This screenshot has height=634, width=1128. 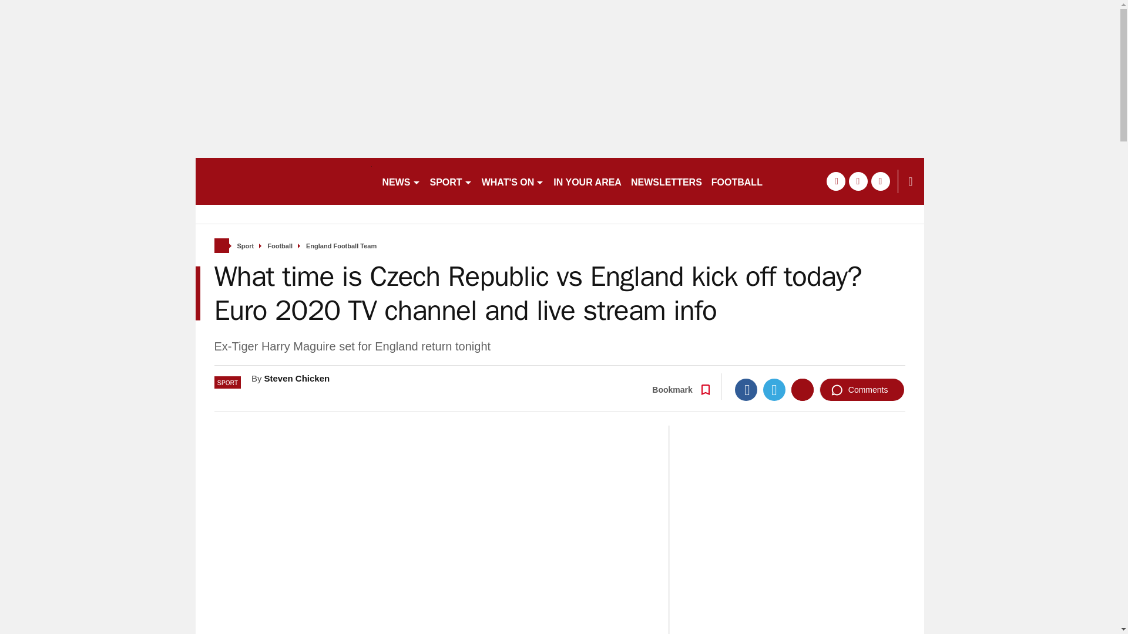 What do you see at coordinates (835, 181) in the screenshot?
I see `facebook` at bounding box center [835, 181].